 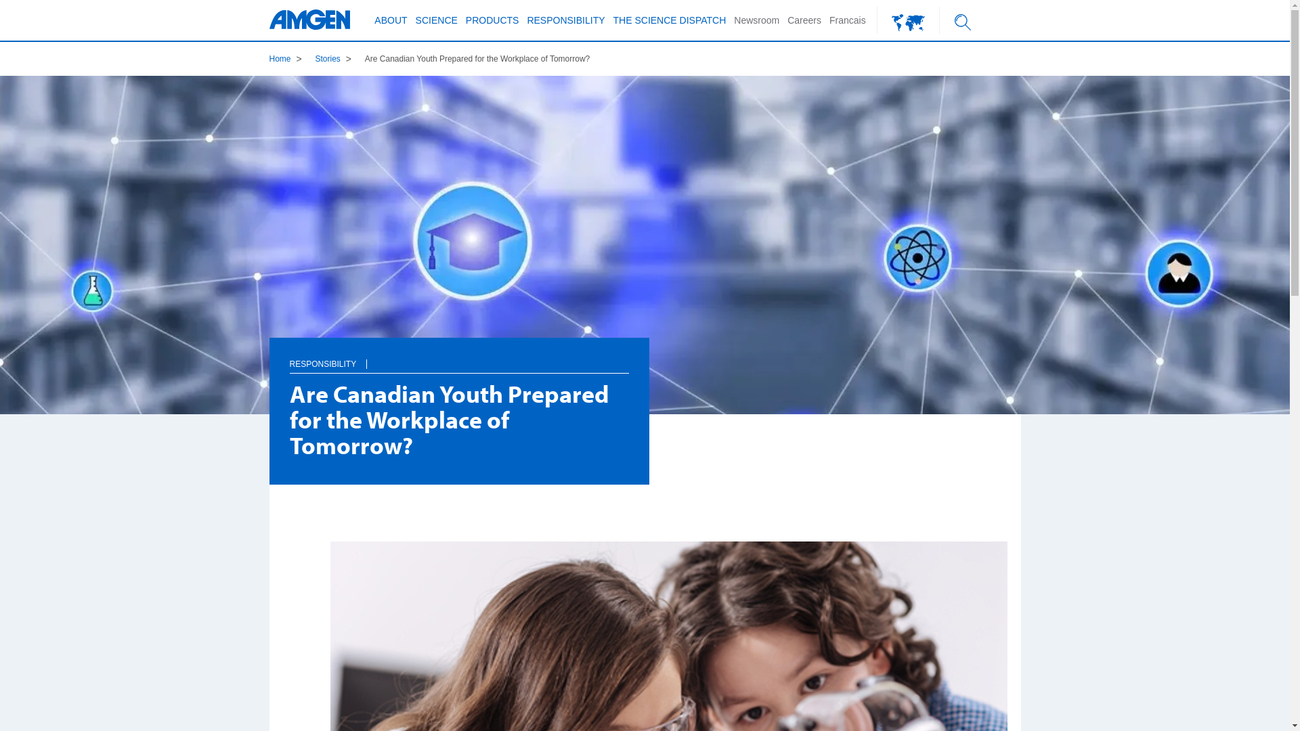 I want to click on FLItem-4-SLItem-23, so click(x=420, y=168).